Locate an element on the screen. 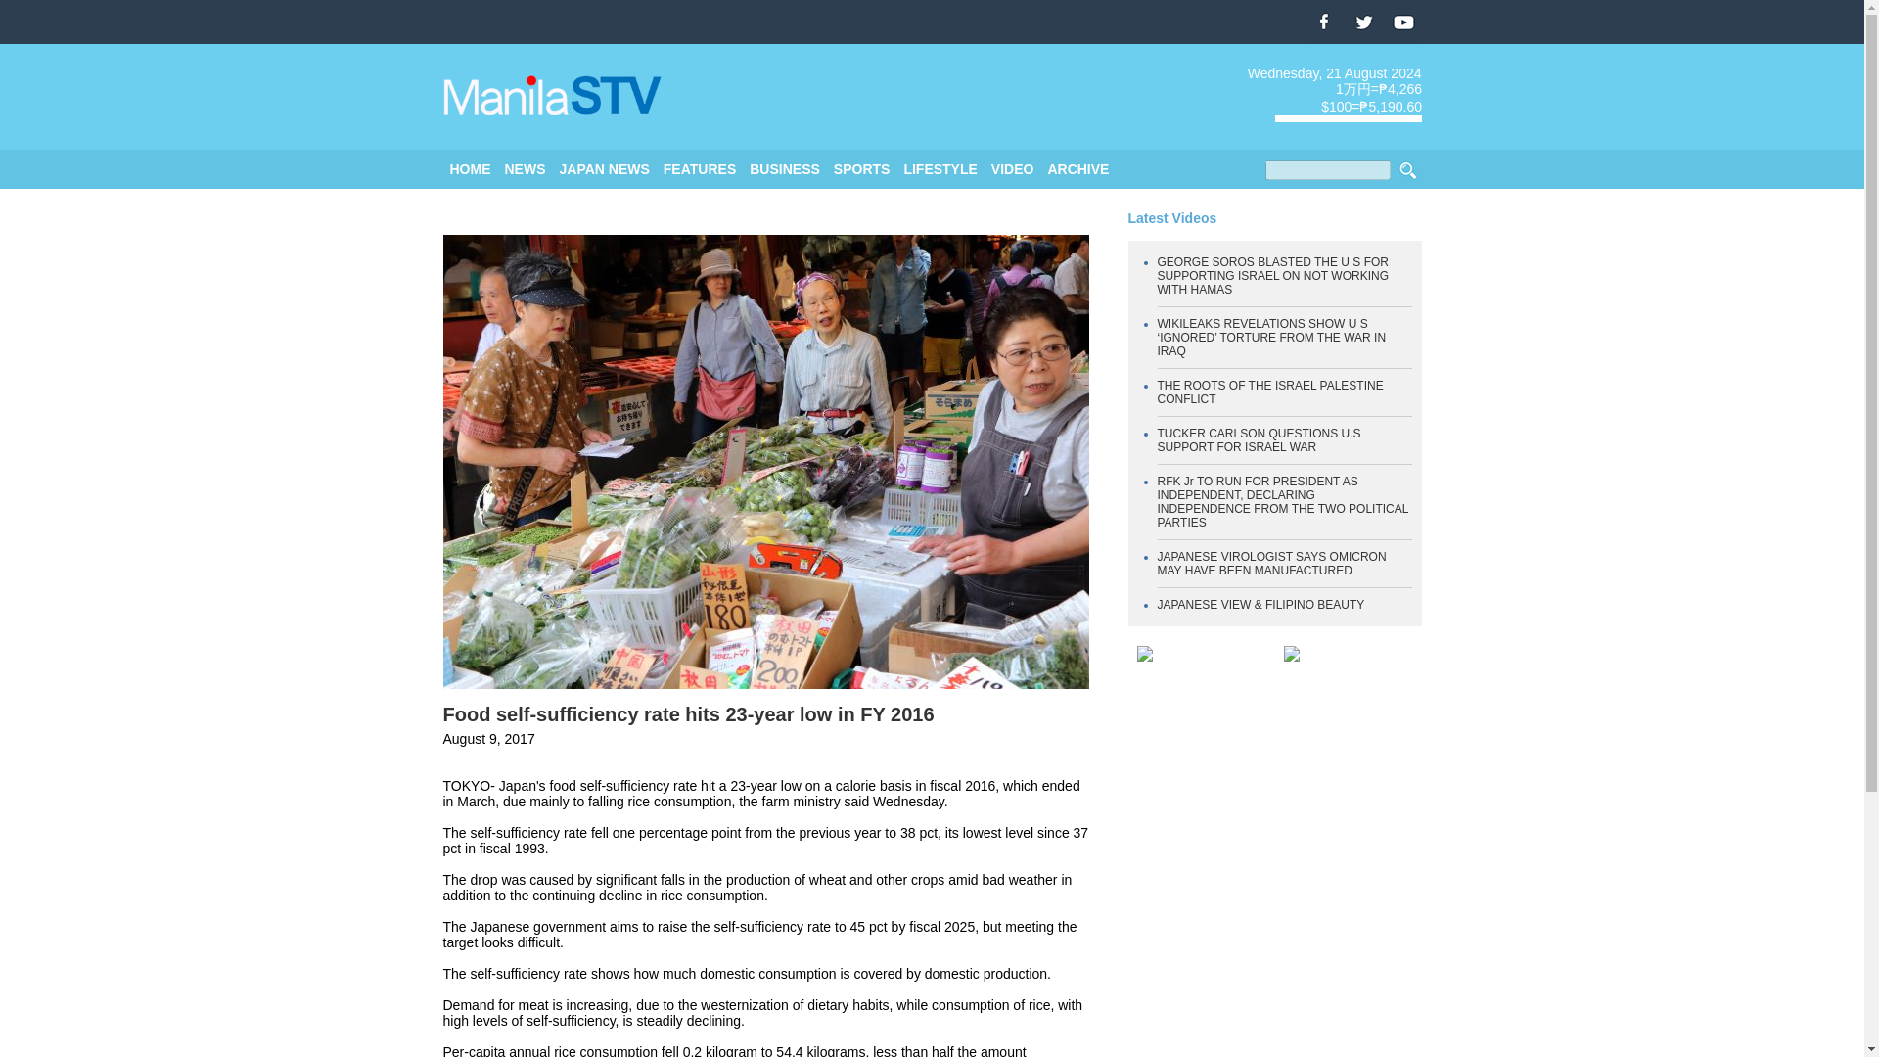 The image size is (1879, 1057). HOME is located at coordinates (470, 169).